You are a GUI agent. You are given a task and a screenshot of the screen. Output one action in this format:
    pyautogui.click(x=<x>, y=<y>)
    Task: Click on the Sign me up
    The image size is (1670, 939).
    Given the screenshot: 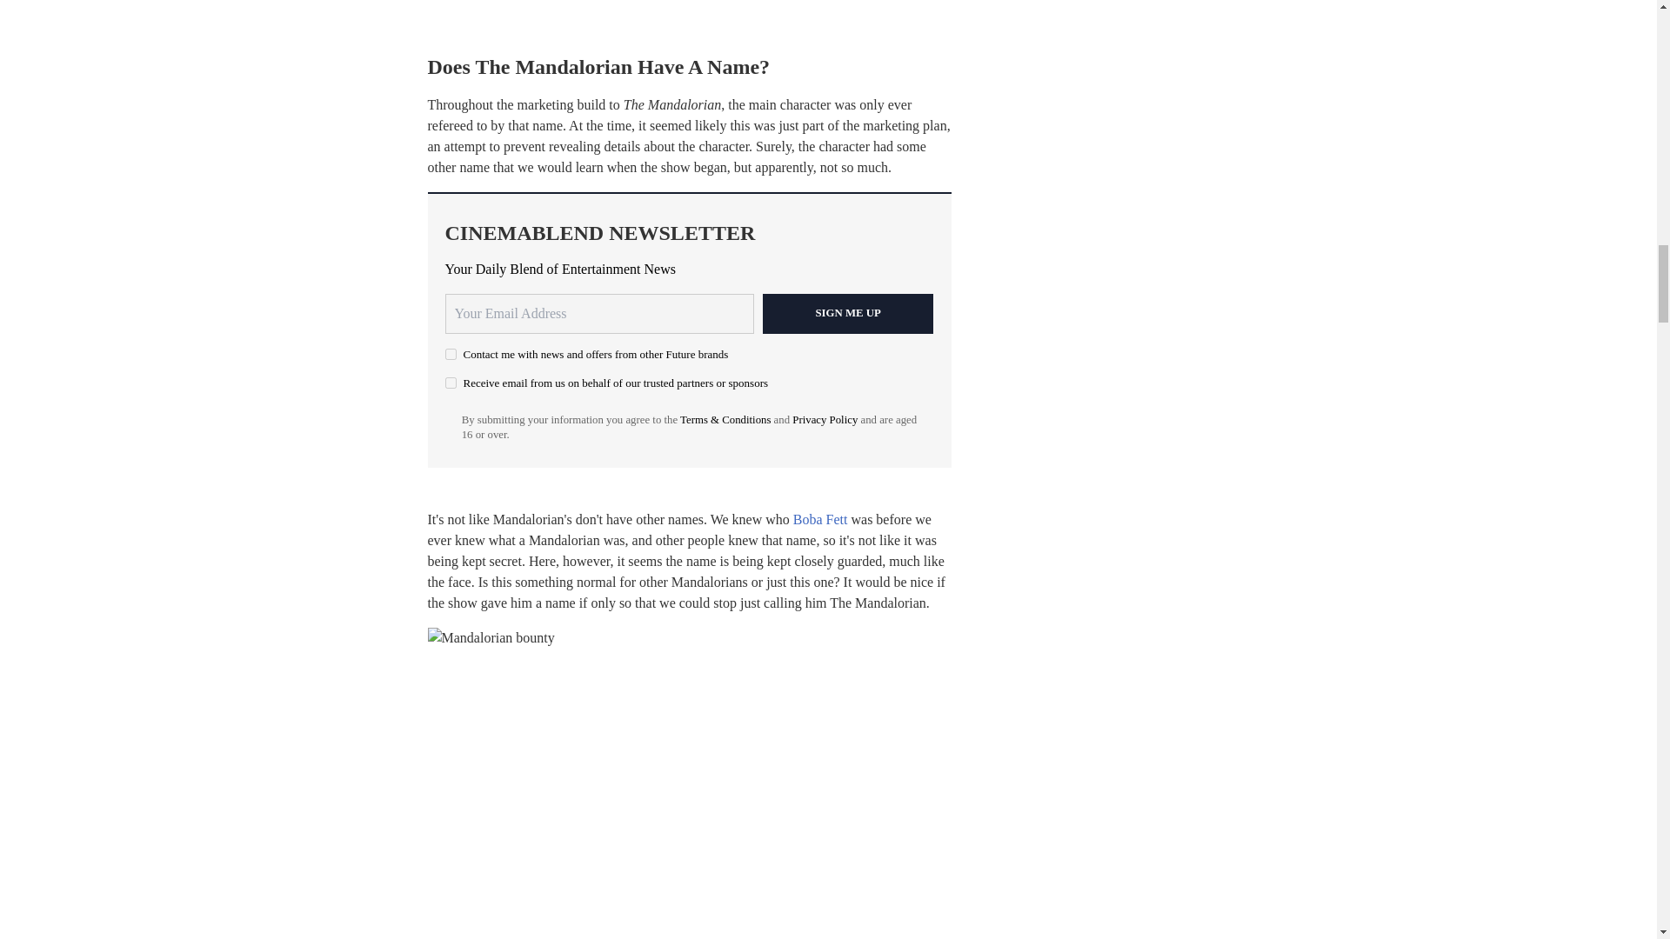 What is the action you would take?
    pyautogui.click(x=848, y=314)
    